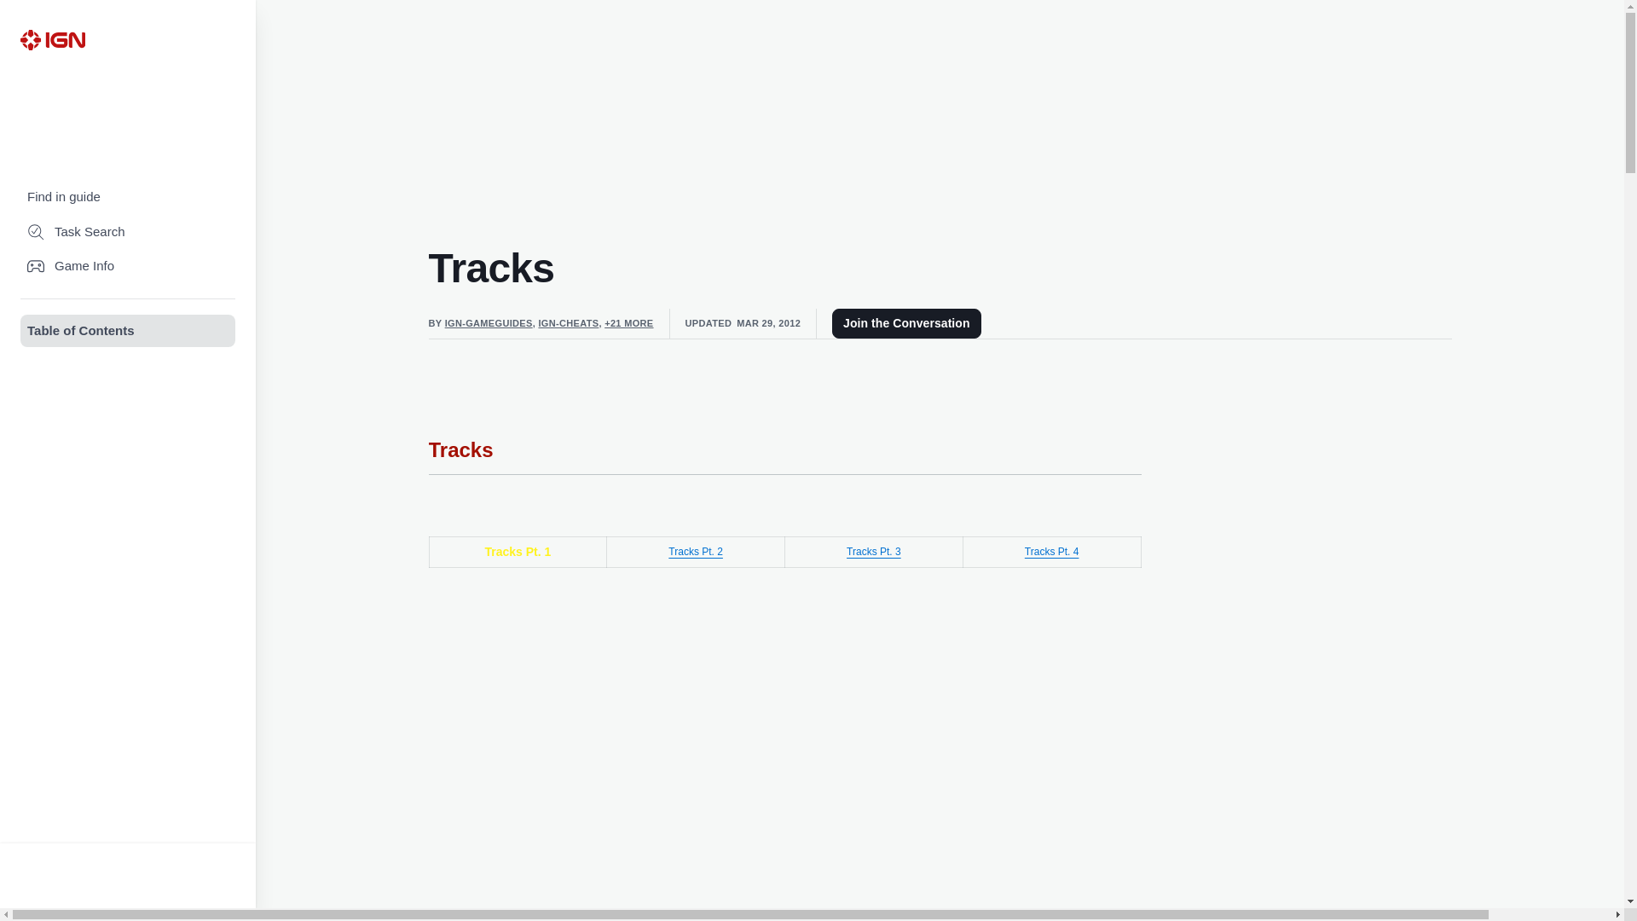 The image size is (1637, 921). What do you see at coordinates (905, 323) in the screenshot?
I see `Join the Conversation` at bounding box center [905, 323].